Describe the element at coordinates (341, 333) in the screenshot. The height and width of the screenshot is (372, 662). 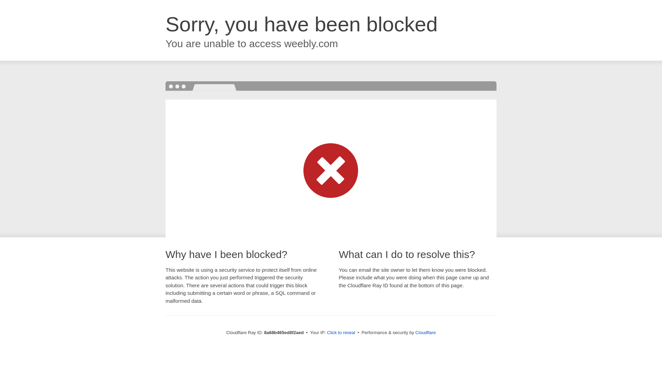
I see `Click to reveal` at that location.